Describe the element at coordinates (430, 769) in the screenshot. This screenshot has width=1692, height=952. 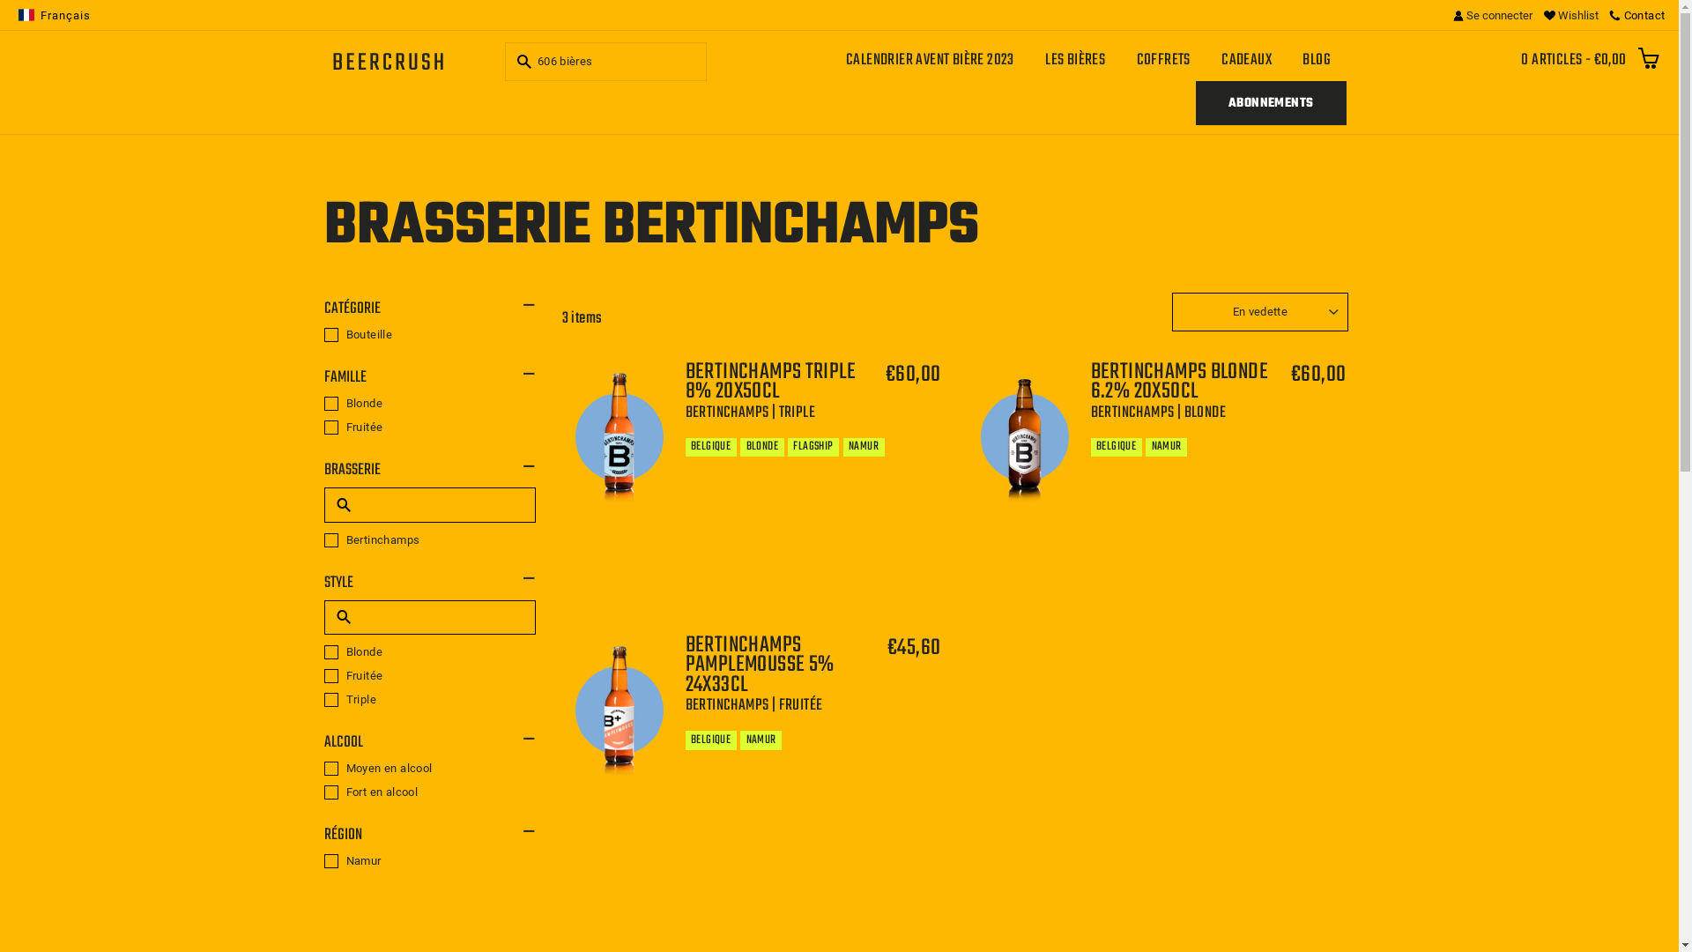
I see `Moyen en alcool` at that location.